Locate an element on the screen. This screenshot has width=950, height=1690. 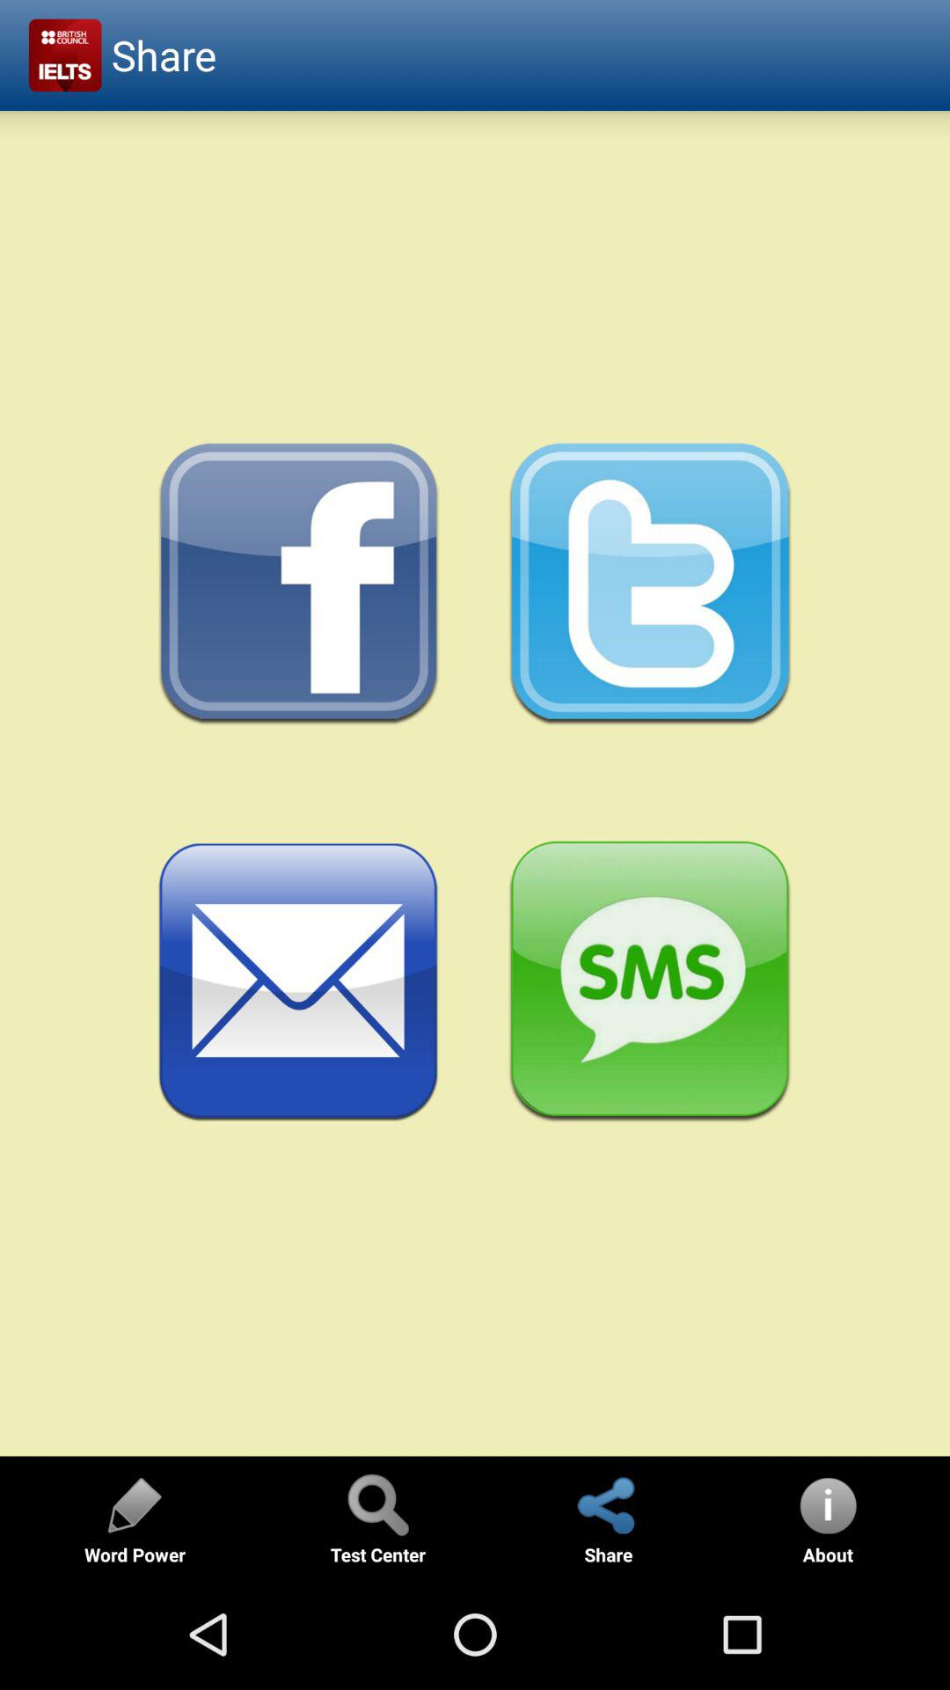
share tweet is located at coordinates (651, 584).